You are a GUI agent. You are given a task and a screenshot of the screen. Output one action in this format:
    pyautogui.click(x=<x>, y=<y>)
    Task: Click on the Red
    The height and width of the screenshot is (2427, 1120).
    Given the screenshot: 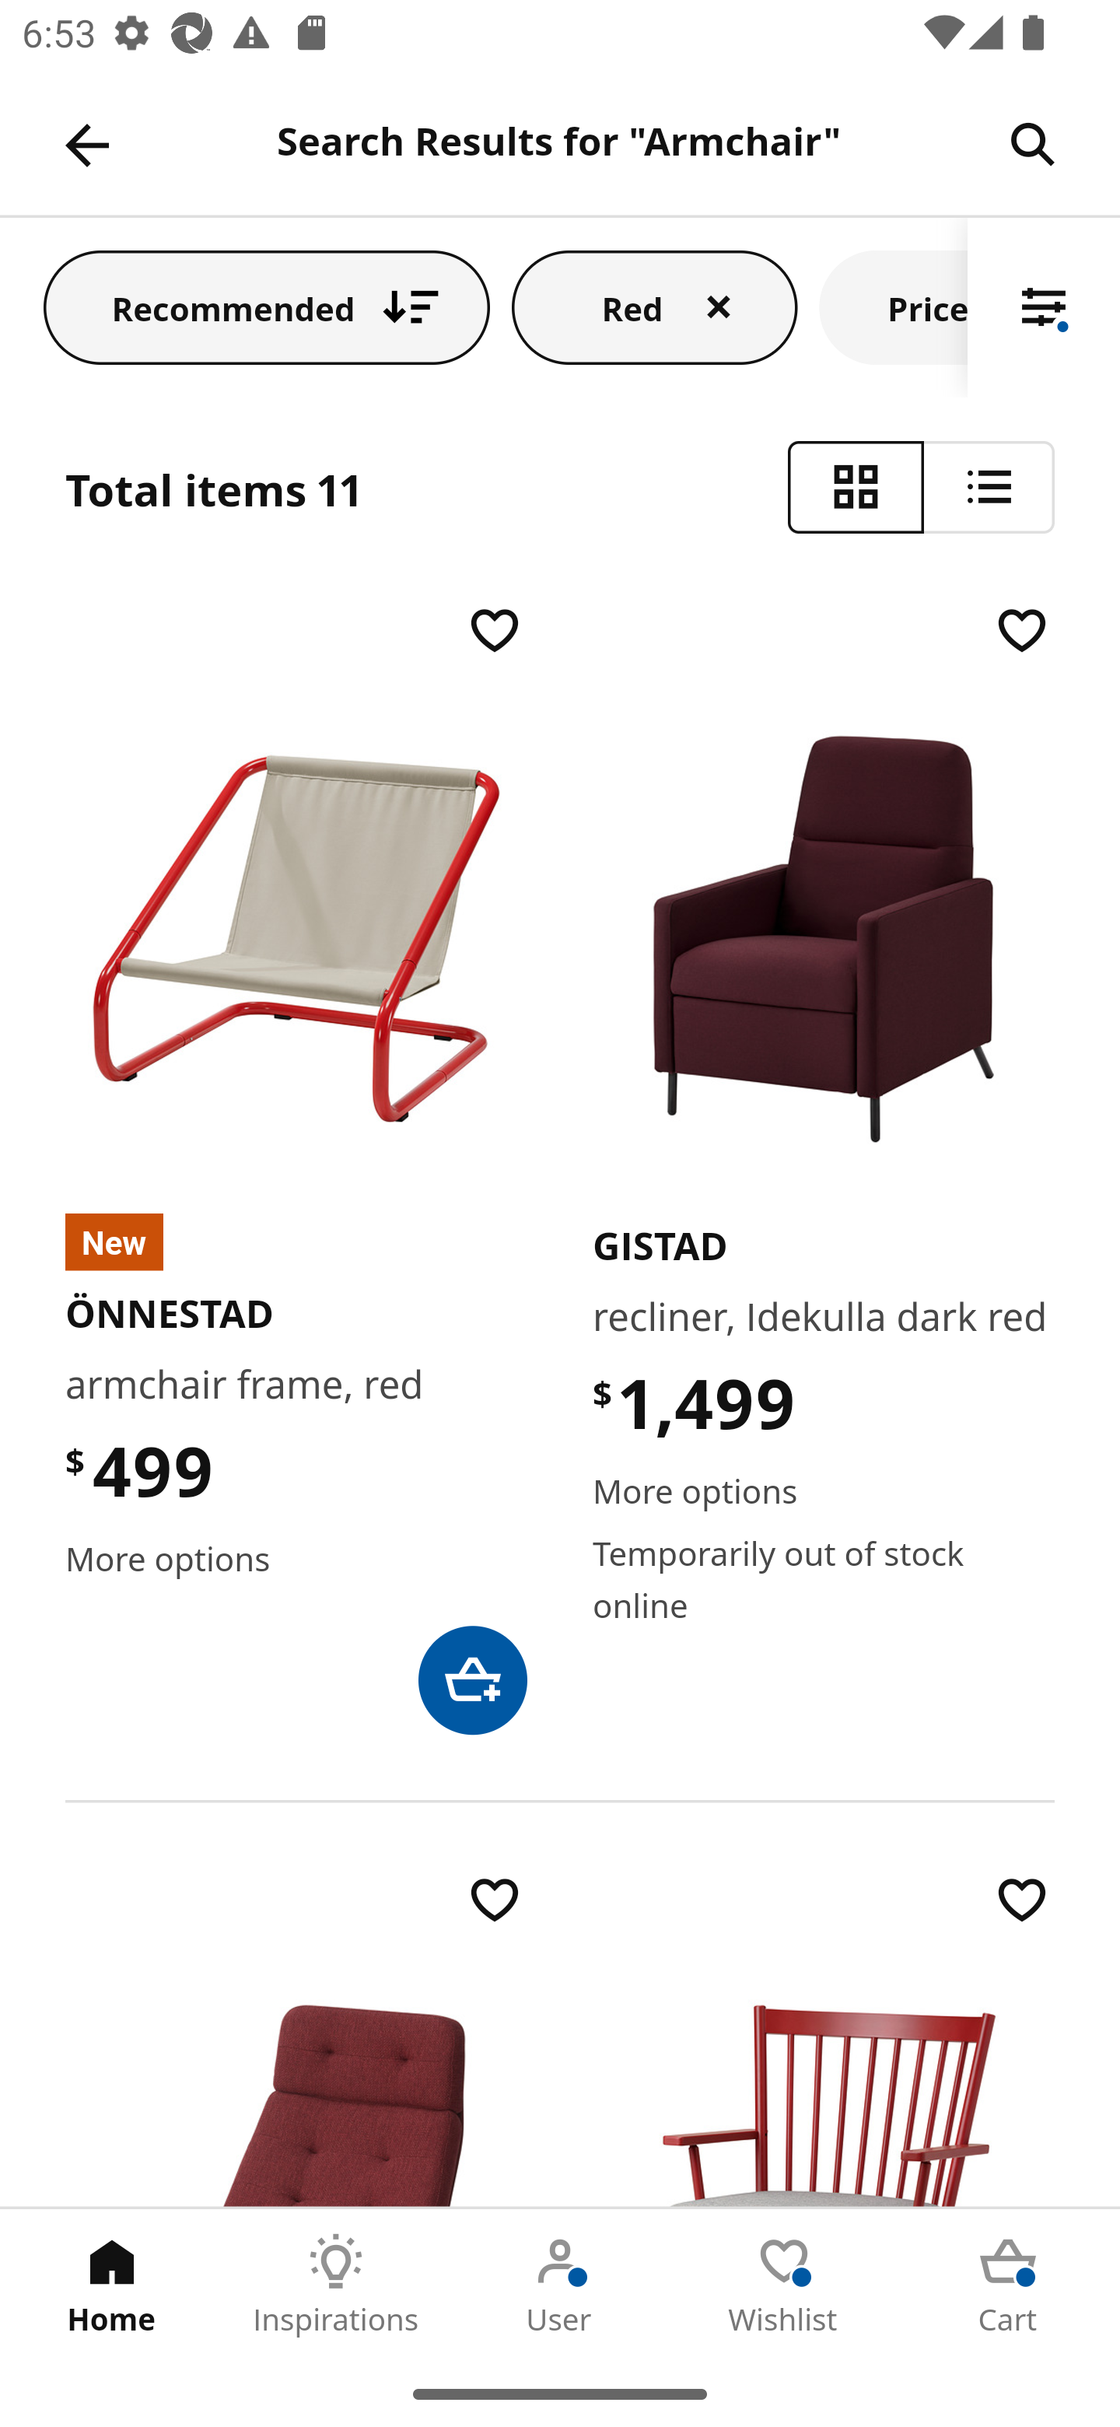 What is the action you would take?
    pyautogui.click(x=655, y=306)
    